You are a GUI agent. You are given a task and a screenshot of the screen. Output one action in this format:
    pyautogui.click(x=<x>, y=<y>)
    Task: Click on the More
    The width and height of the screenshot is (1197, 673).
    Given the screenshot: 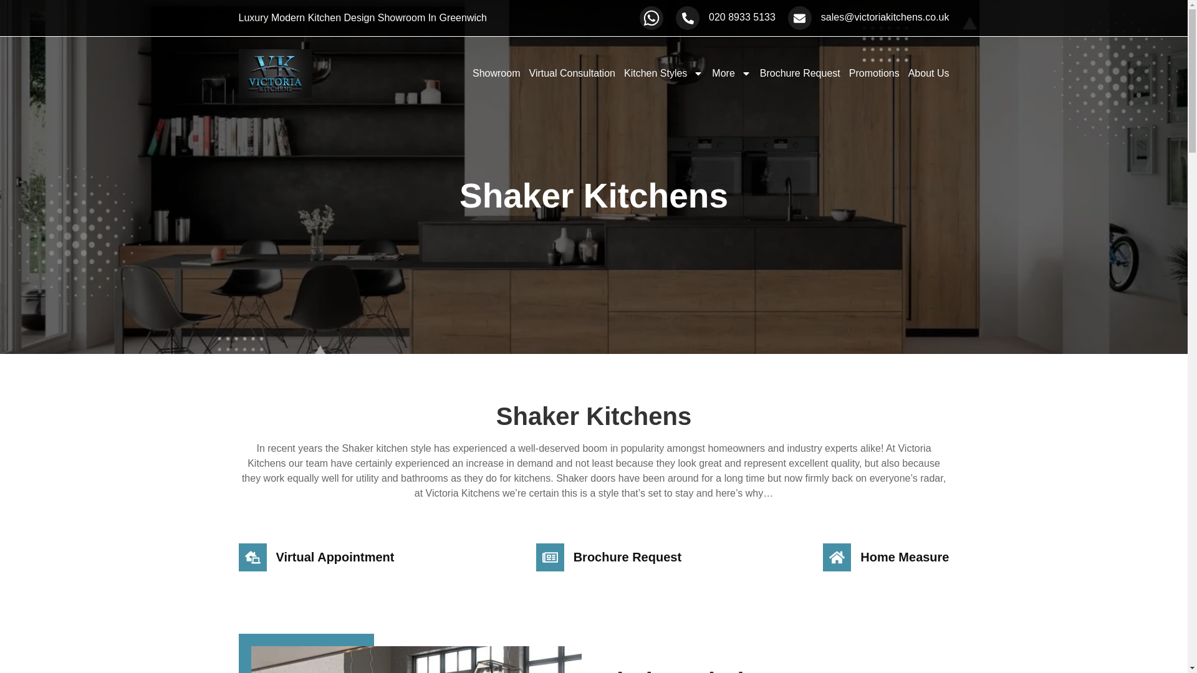 What is the action you would take?
    pyautogui.click(x=731, y=74)
    